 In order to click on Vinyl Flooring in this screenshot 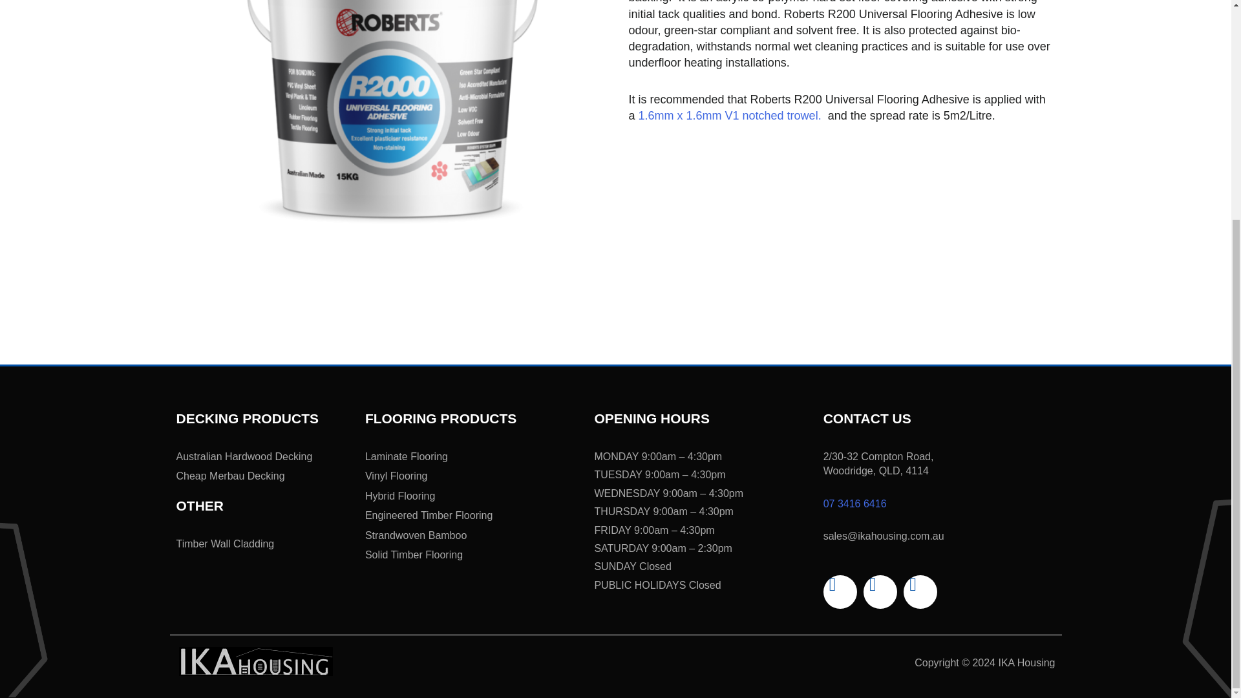, I will do `click(473, 476)`.